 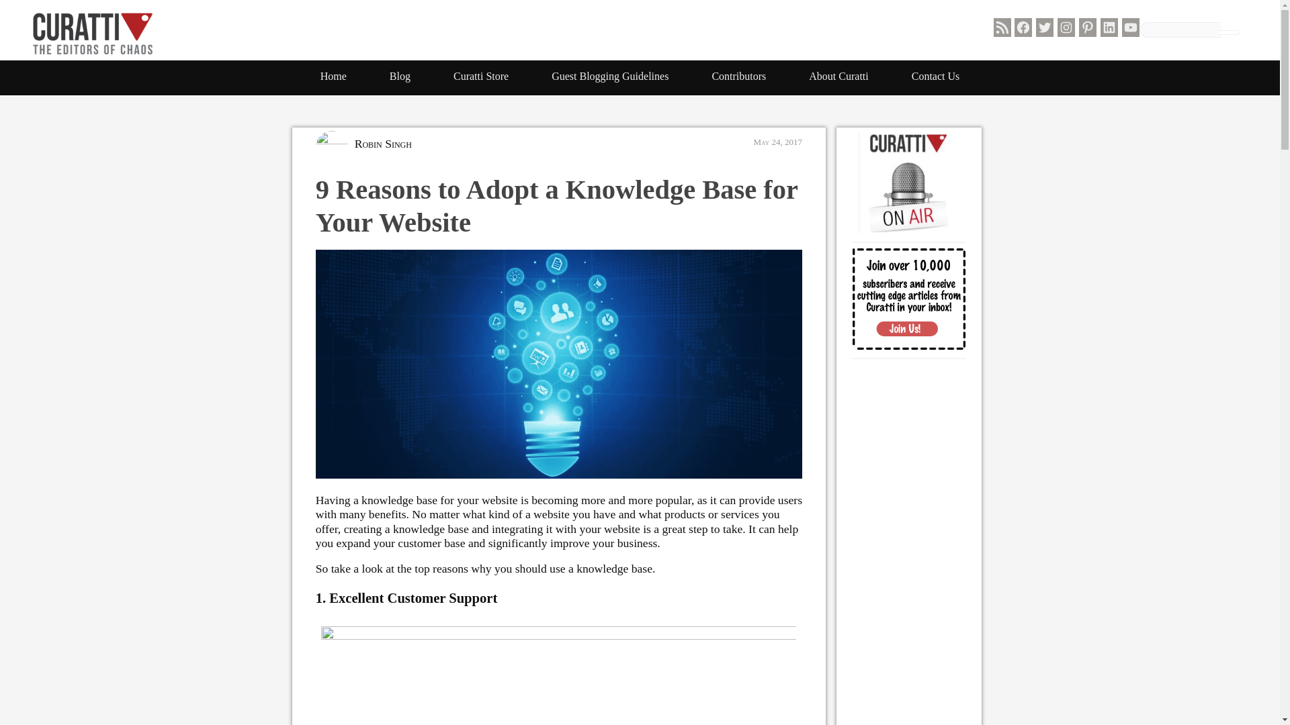 I want to click on Contributors, so click(x=738, y=77).